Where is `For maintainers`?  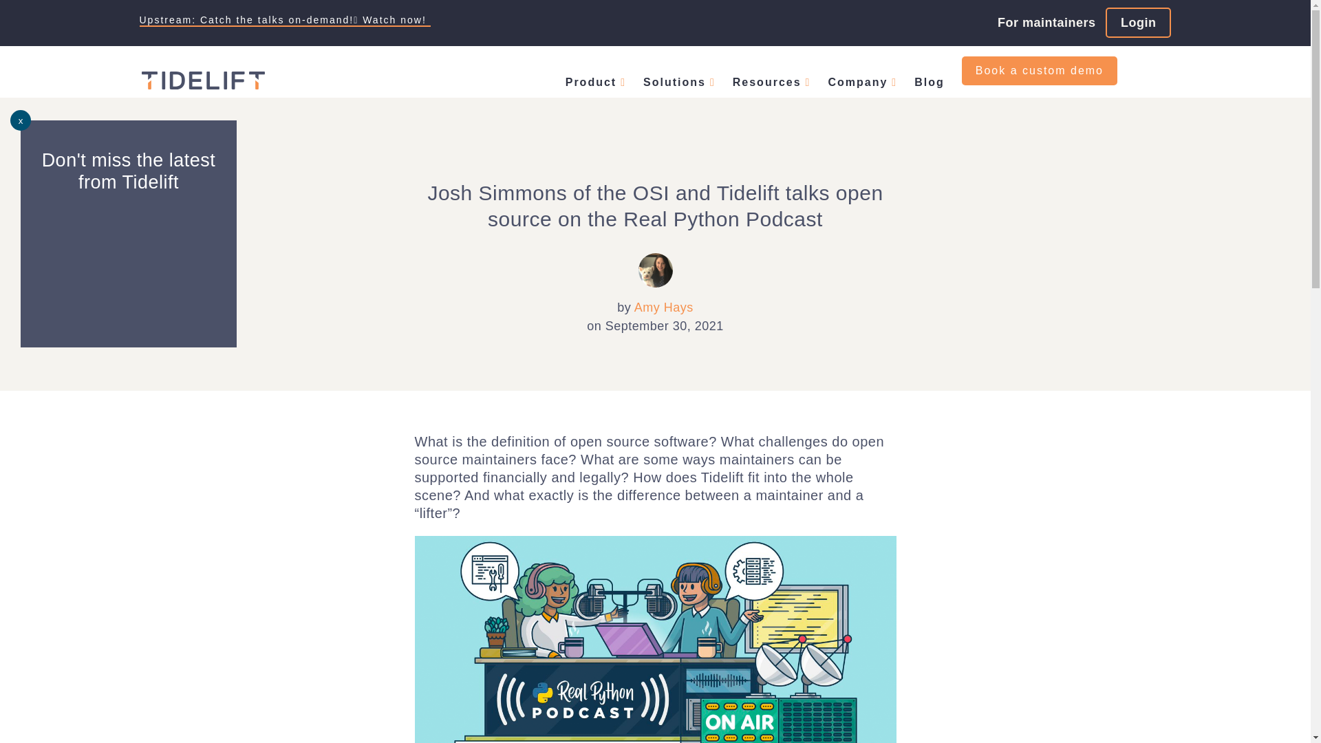
For maintainers is located at coordinates (1046, 22).